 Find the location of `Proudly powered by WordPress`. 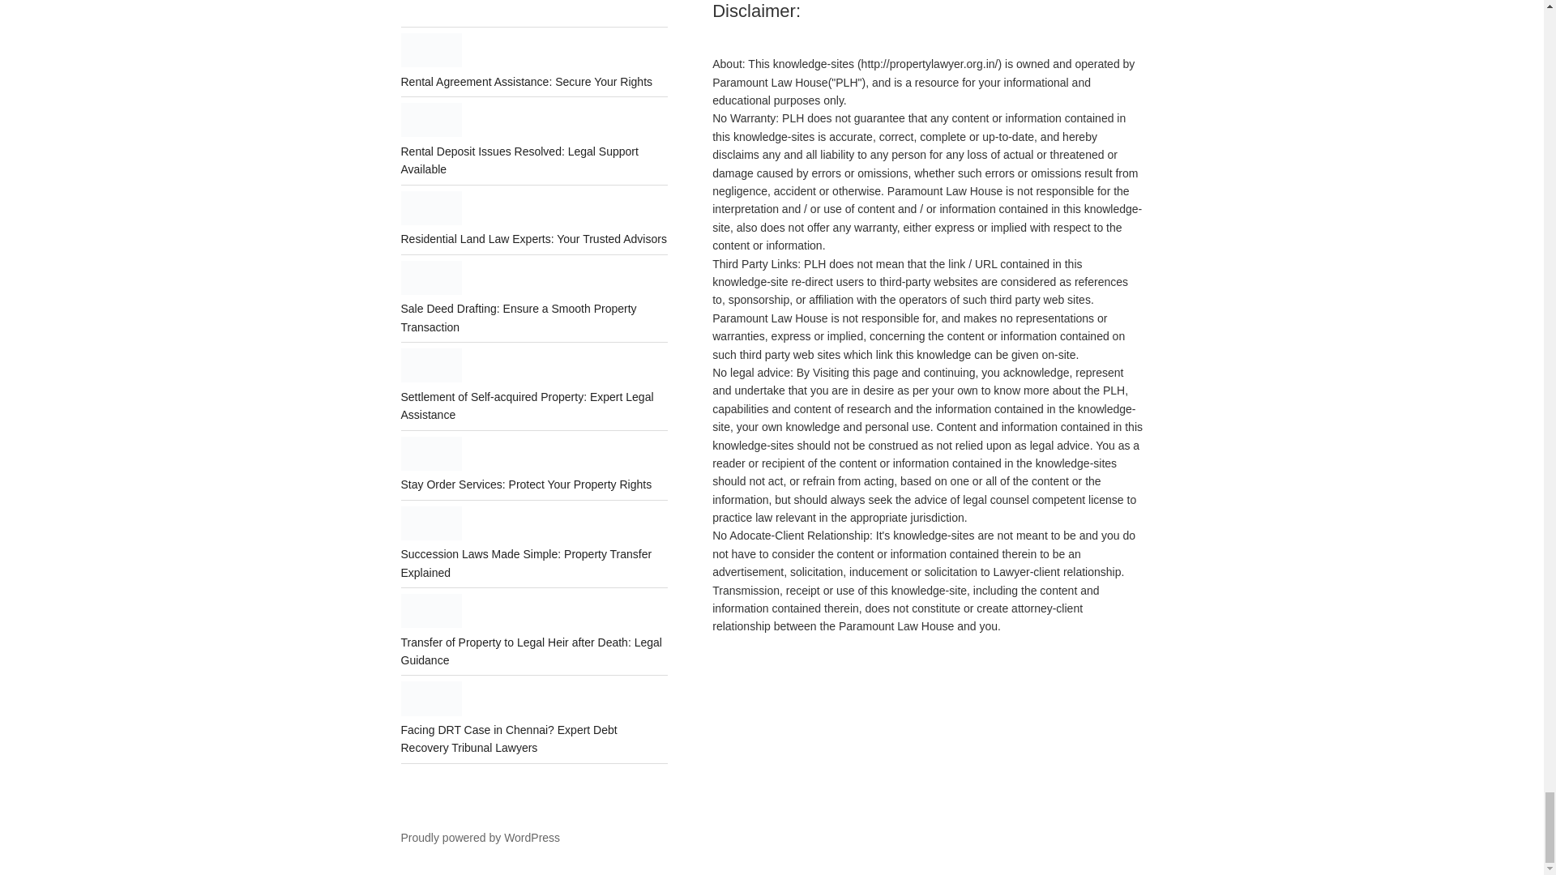

Proudly powered by WordPress is located at coordinates (480, 838).